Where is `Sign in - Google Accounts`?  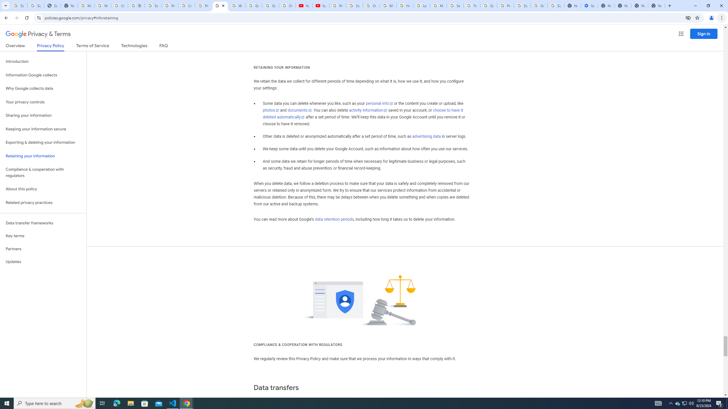
Sign in - Google Accounts is located at coordinates (522, 6).